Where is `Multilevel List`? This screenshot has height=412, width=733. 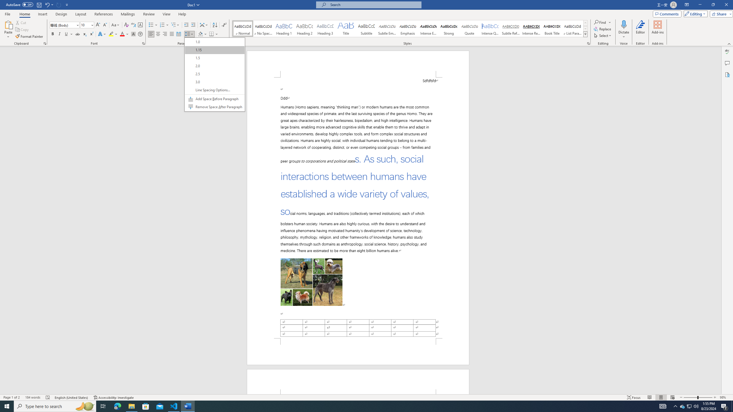
Multilevel List is located at coordinates (175, 25).